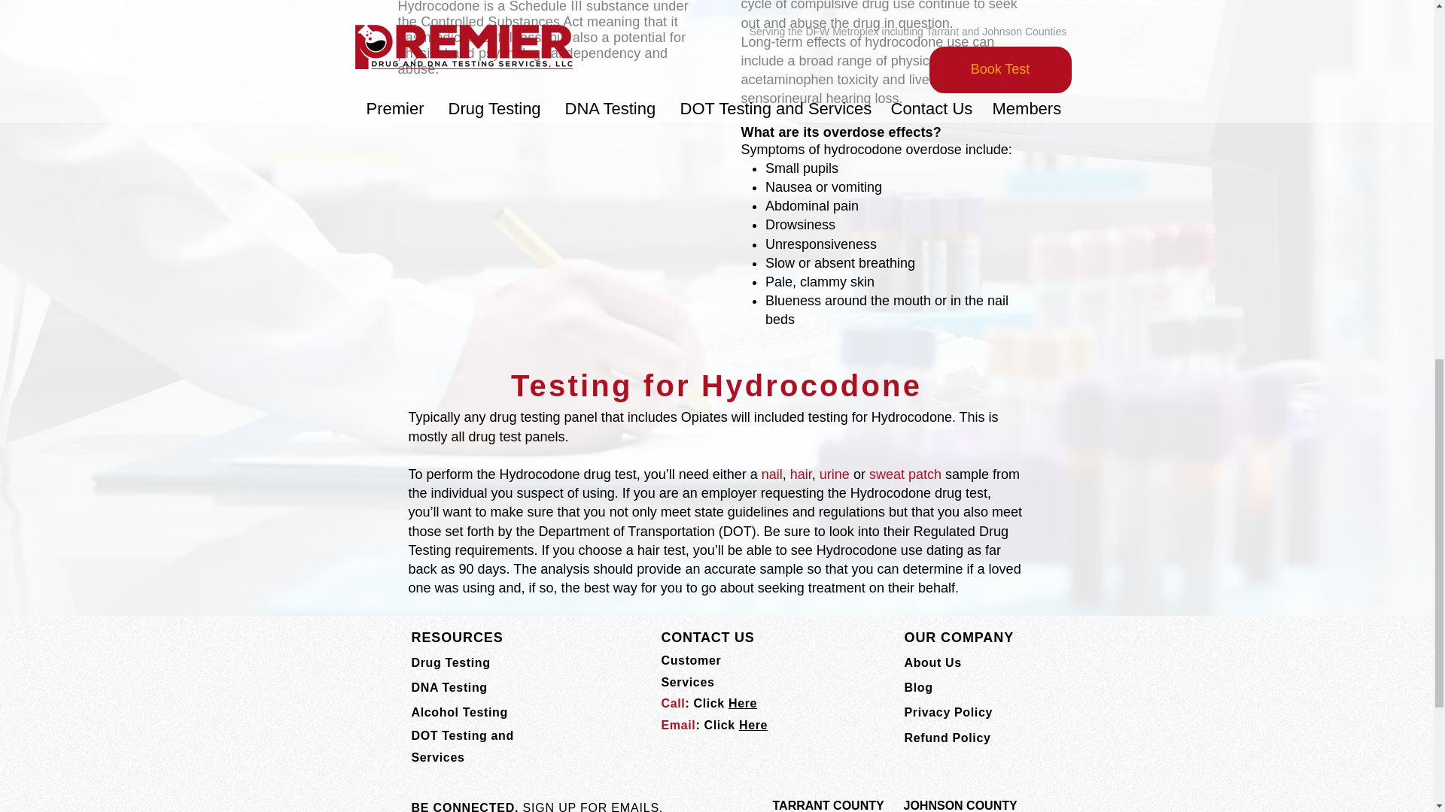 The width and height of the screenshot is (1445, 812). Describe the element at coordinates (691, 671) in the screenshot. I see `Customer Services` at that location.